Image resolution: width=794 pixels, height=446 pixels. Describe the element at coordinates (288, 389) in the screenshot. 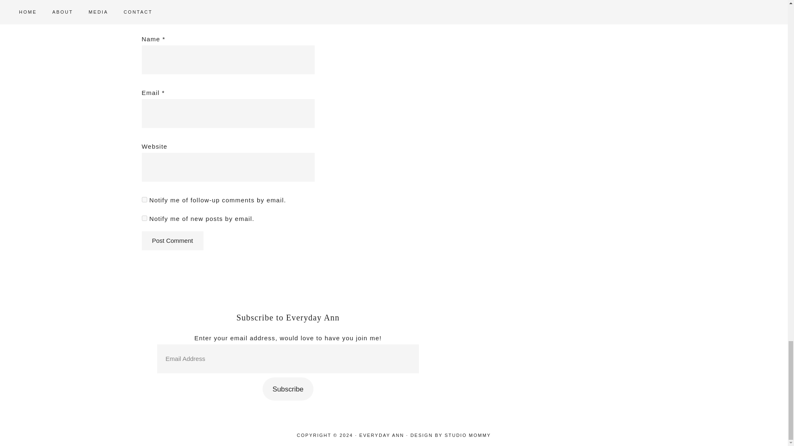

I see `Subscribe` at that location.